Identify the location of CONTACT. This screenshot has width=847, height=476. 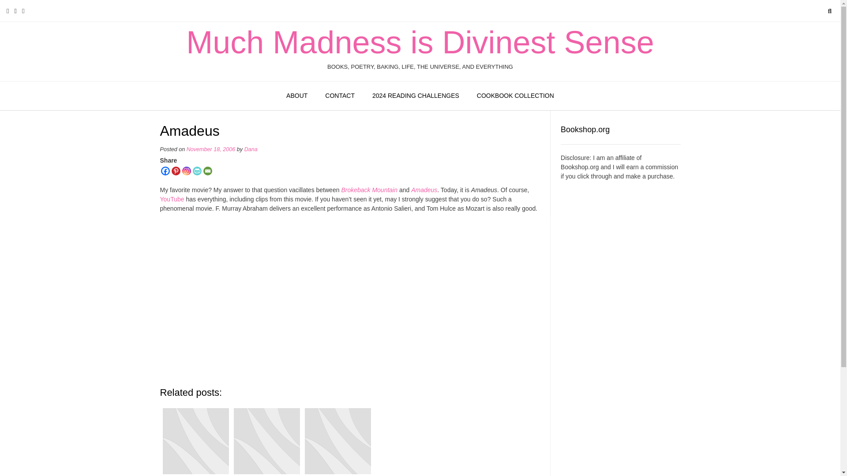
(340, 96).